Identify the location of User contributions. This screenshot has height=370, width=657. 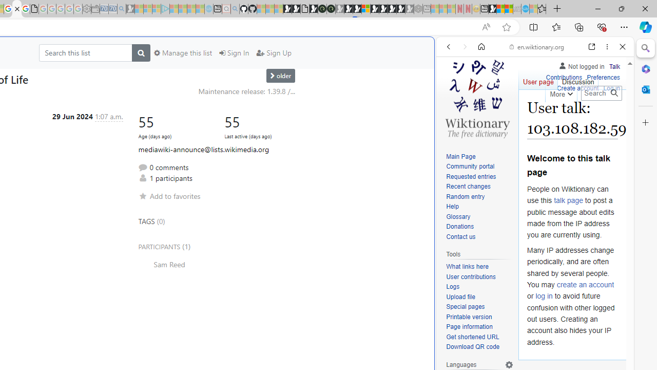
(479, 277).